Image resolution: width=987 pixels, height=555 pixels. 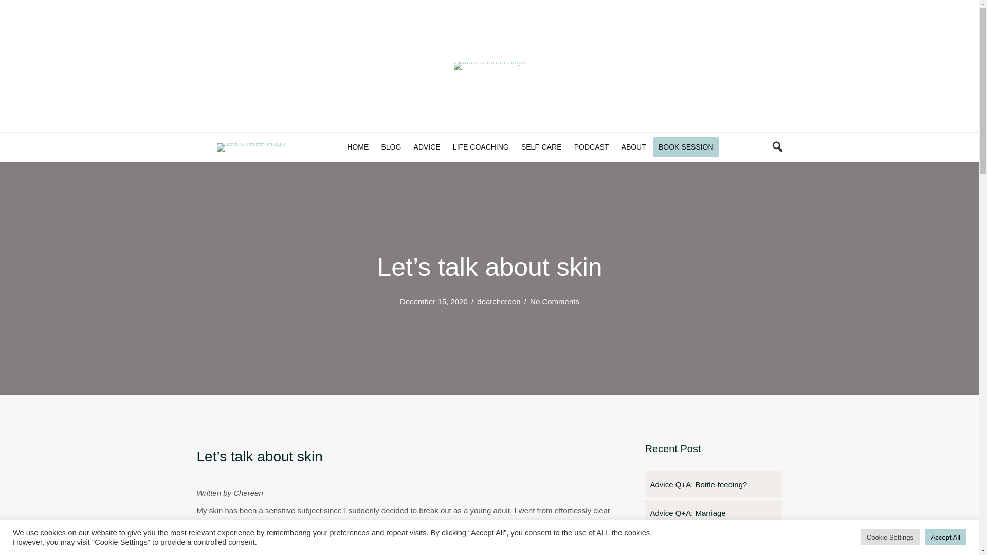 What do you see at coordinates (391, 146) in the screenshot?
I see `BLOG` at bounding box center [391, 146].